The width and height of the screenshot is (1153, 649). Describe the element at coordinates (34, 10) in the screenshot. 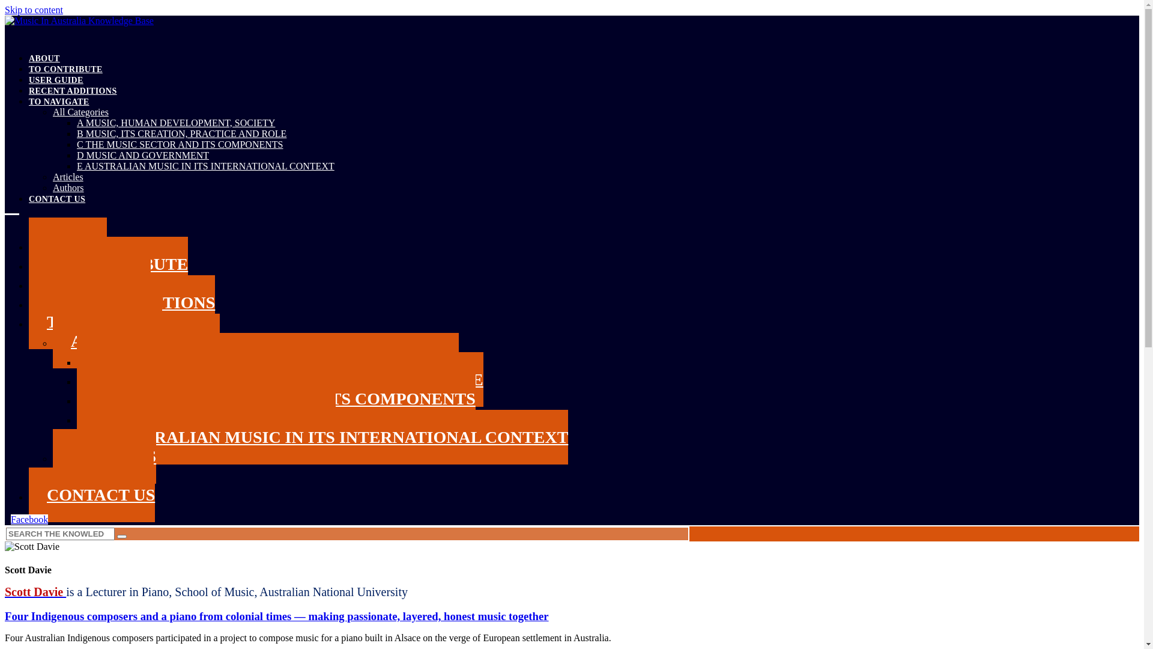

I see `Skip to content` at that location.